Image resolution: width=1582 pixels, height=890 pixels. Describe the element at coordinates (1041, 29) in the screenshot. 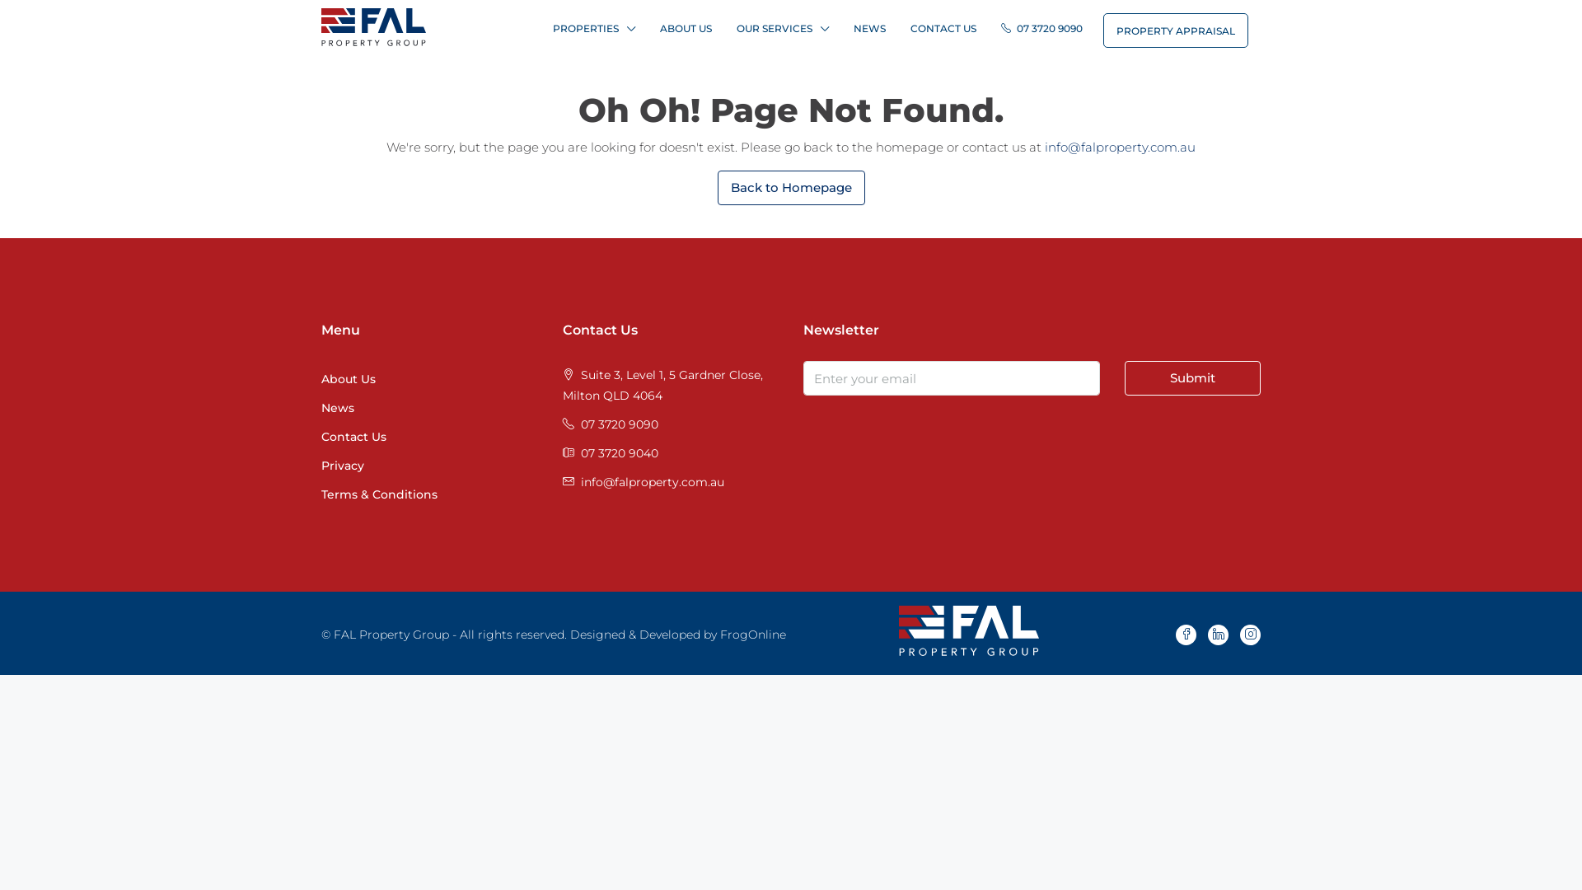

I see `07 3720 9090` at that location.